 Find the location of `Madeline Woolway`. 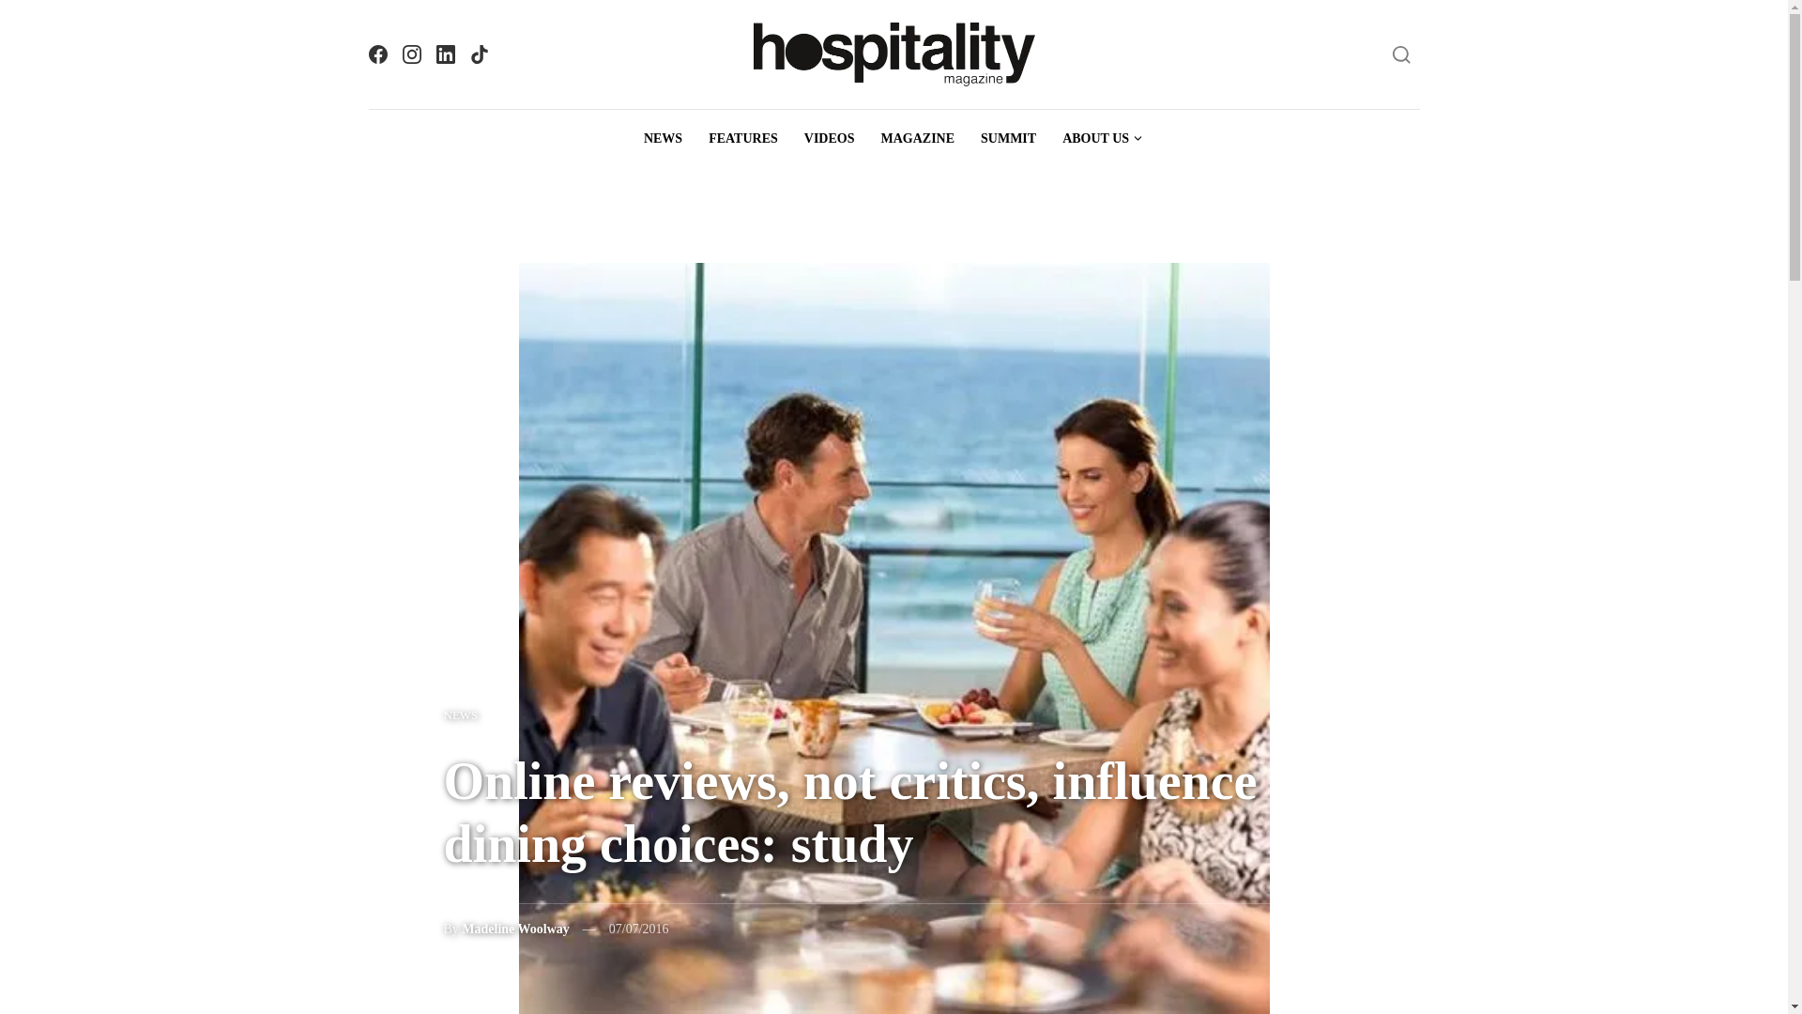

Madeline Woolway is located at coordinates (514, 928).